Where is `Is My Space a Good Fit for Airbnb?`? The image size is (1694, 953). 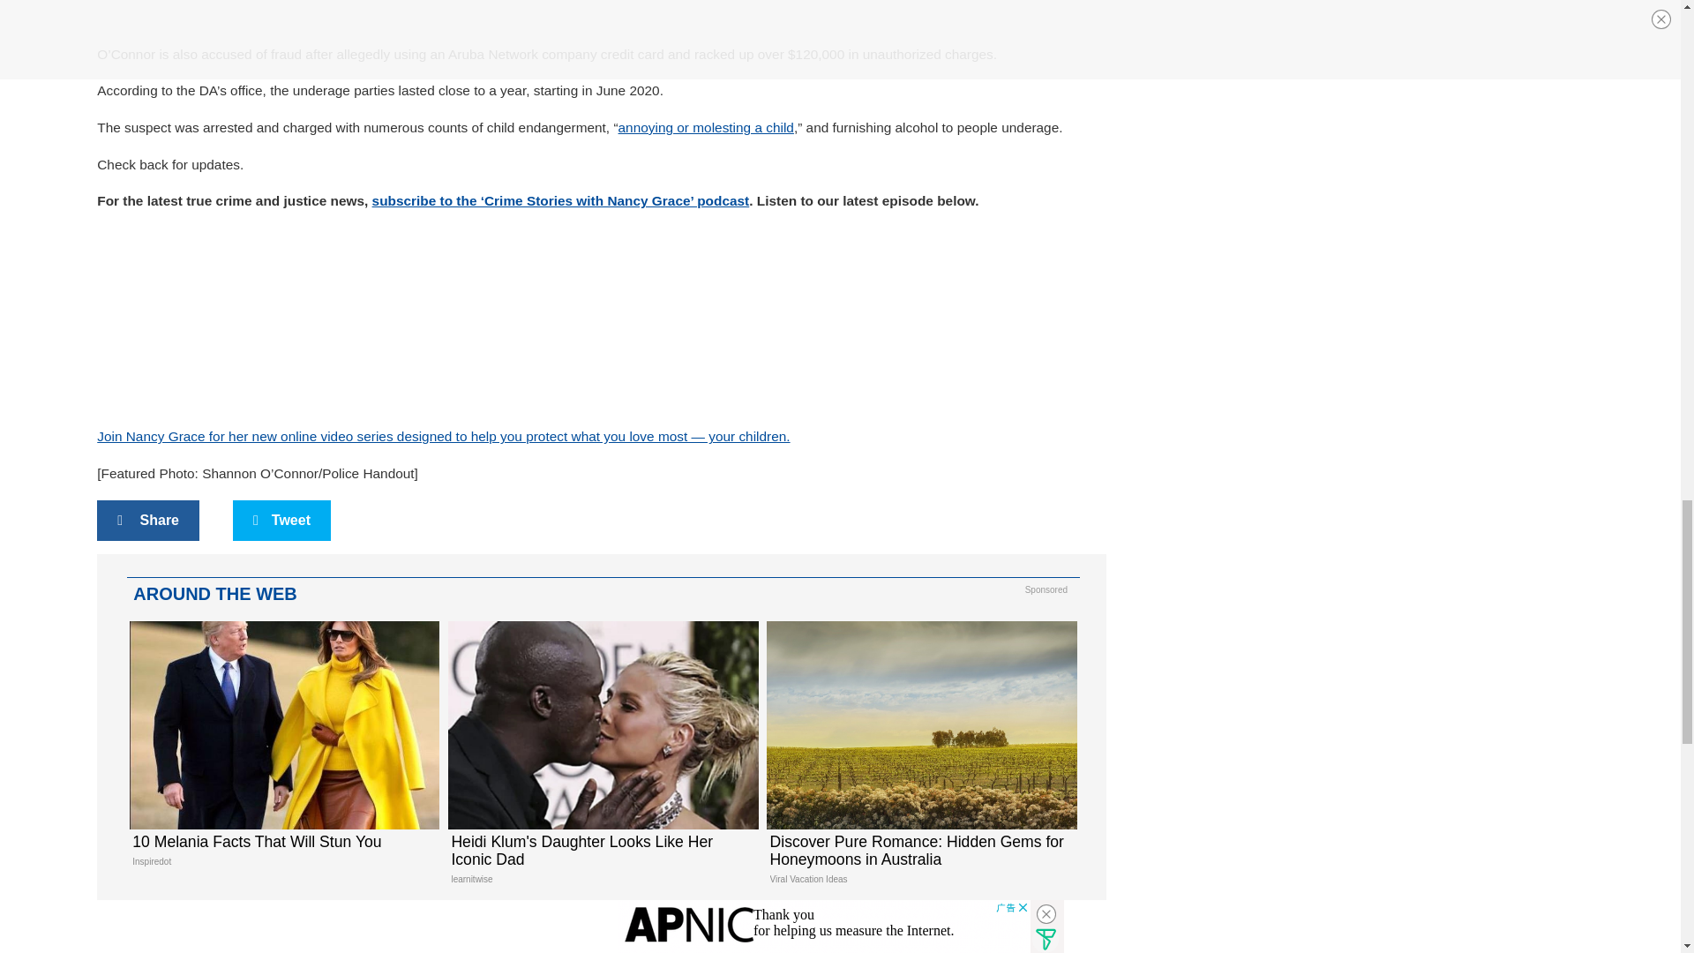 Is My Space a Good Fit for Airbnb? is located at coordinates (920, 928).